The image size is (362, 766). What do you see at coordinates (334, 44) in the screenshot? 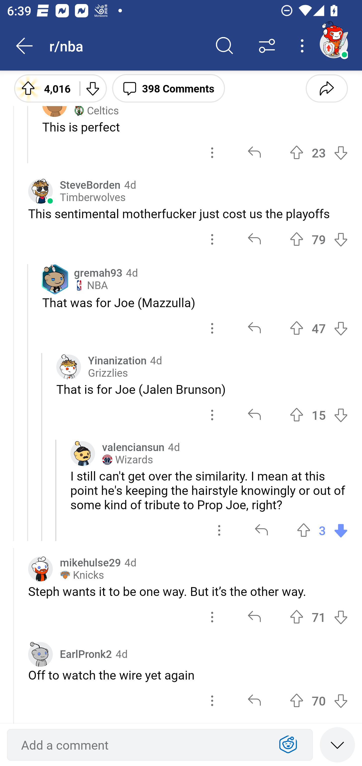
I see `TestAppium002 account` at bounding box center [334, 44].